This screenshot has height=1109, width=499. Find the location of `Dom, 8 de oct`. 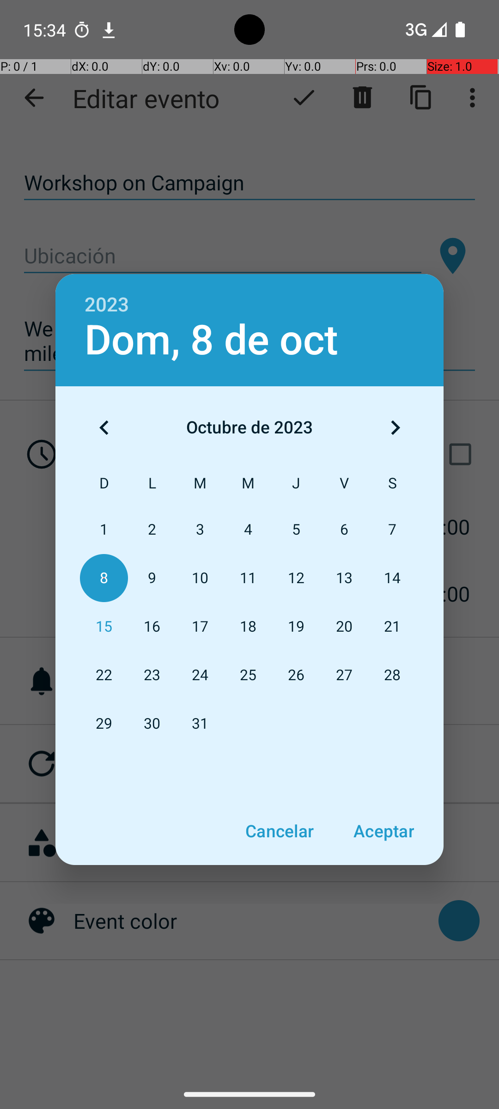

Dom, 8 de oct is located at coordinates (212, 340).